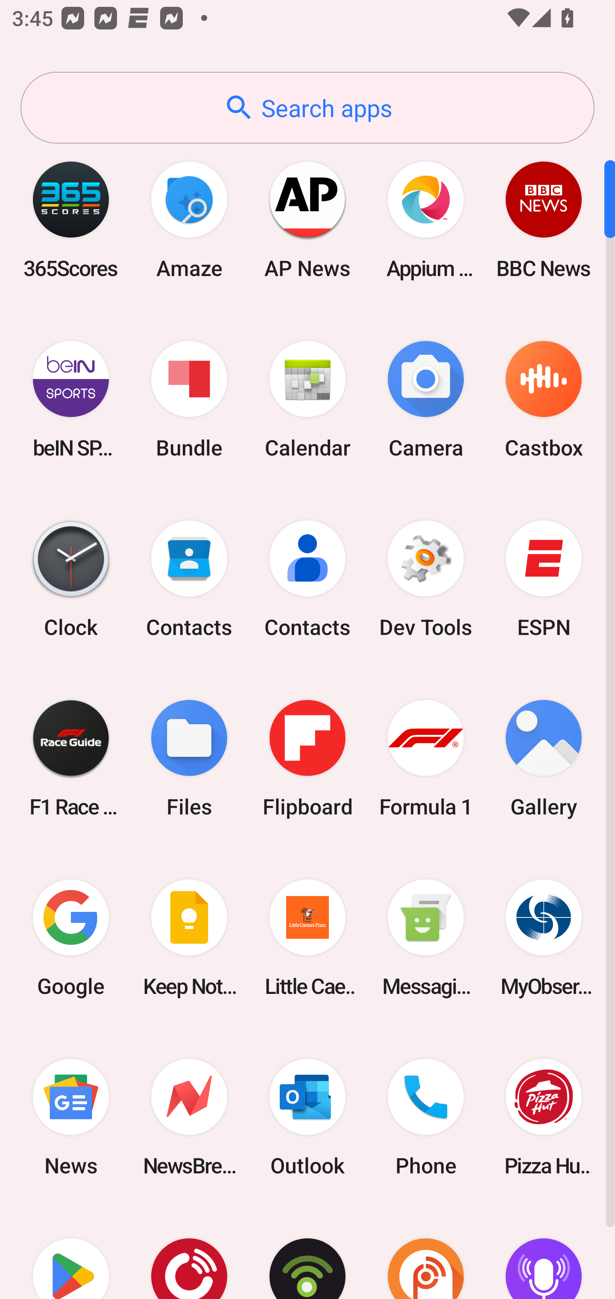 The height and width of the screenshot is (1299, 615). Describe the element at coordinates (189, 1253) in the screenshot. I see `Player FM` at that location.